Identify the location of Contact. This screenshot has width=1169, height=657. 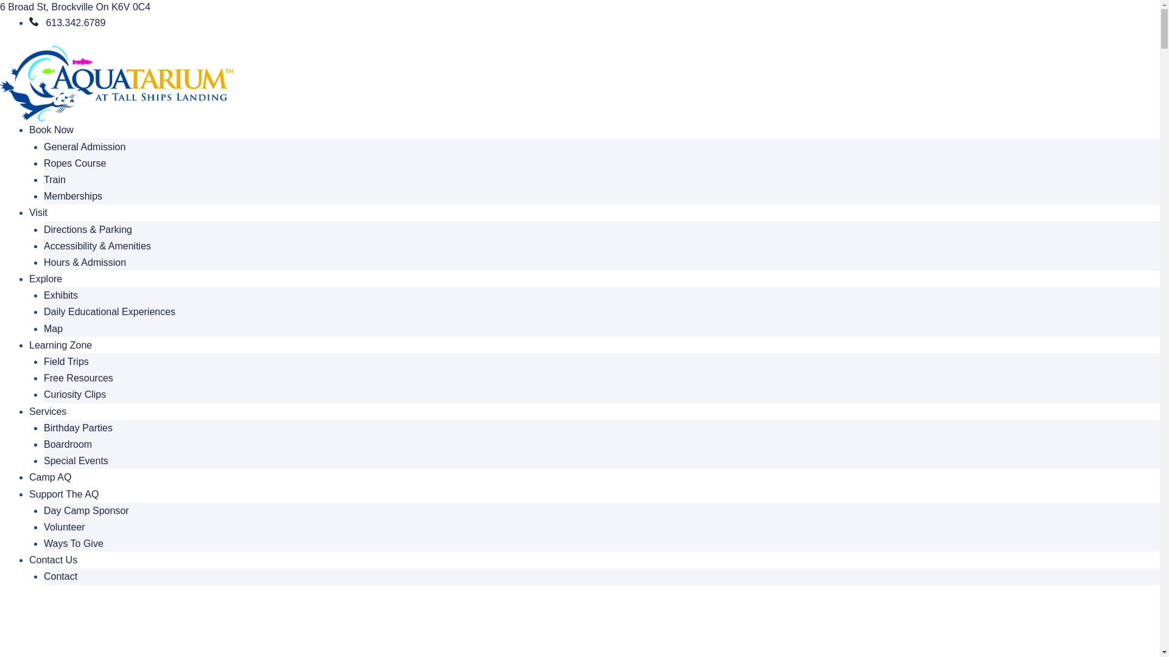
(61, 577).